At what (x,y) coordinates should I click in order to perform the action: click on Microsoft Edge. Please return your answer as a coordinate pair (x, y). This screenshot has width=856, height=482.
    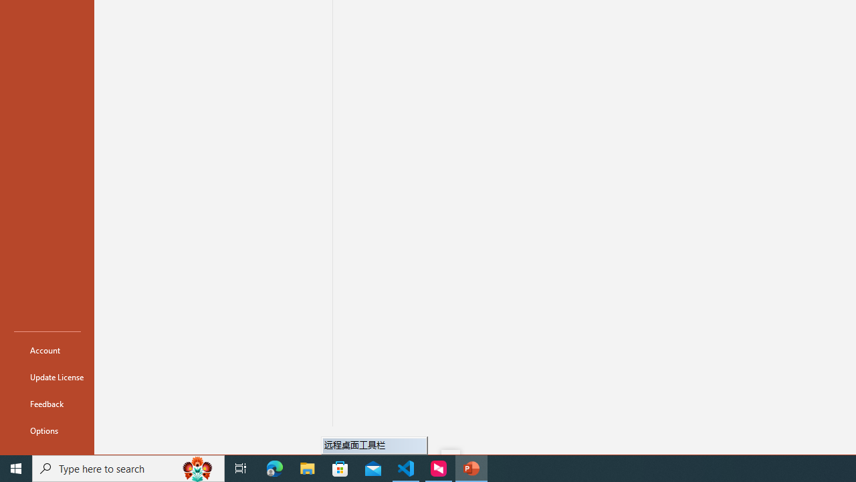
    Looking at the image, I should click on (275, 469).